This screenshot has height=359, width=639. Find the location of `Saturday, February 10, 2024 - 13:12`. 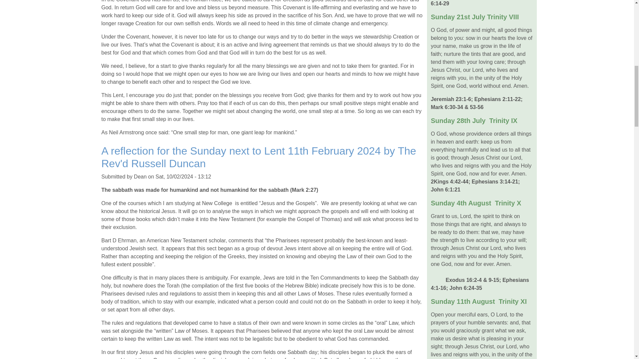

Saturday, February 10, 2024 - 13:12 is located at coordinates (183, 177).